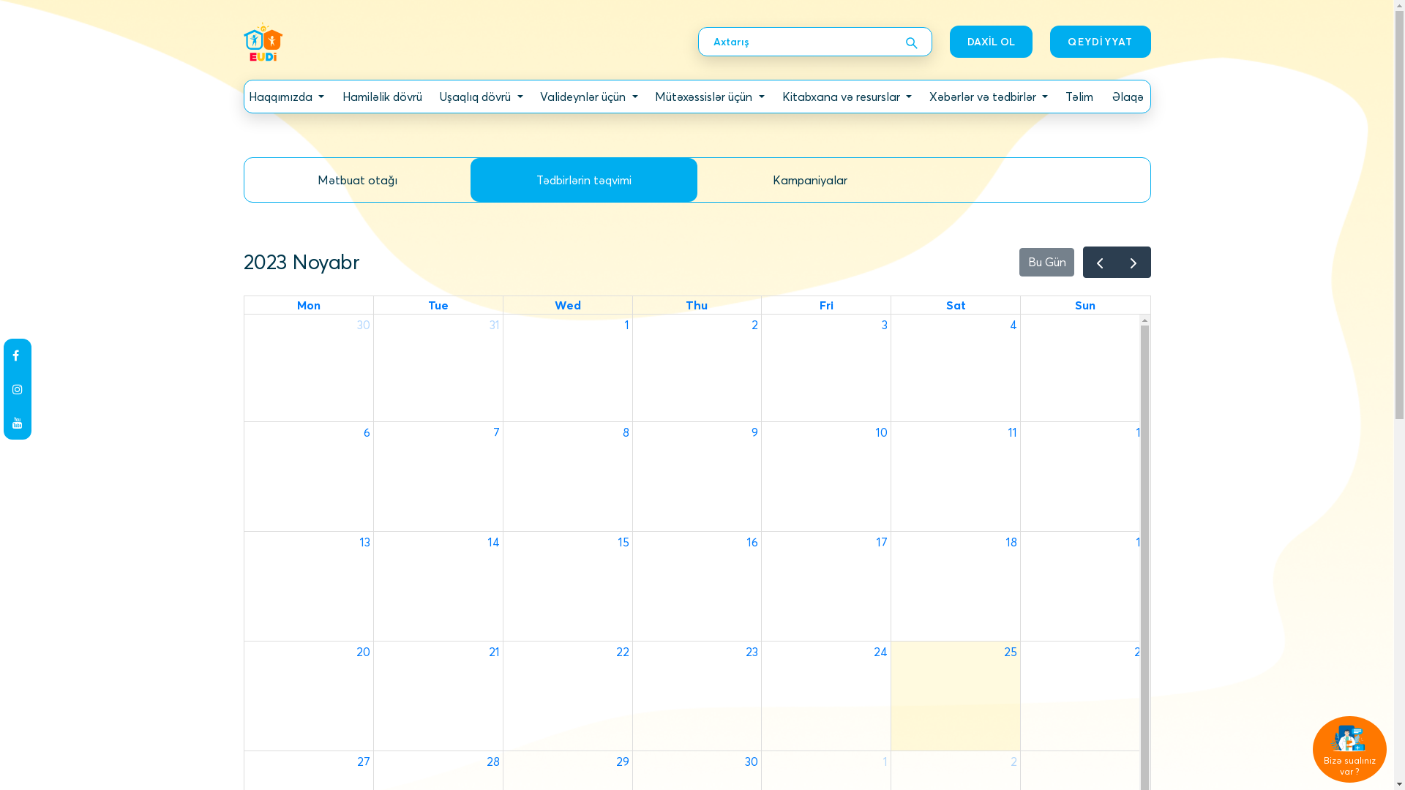 The width and height of the screenshot is (1405, 790). Describe the element at coordinates (364, 761) in the screenshot. I see `27` at that location.